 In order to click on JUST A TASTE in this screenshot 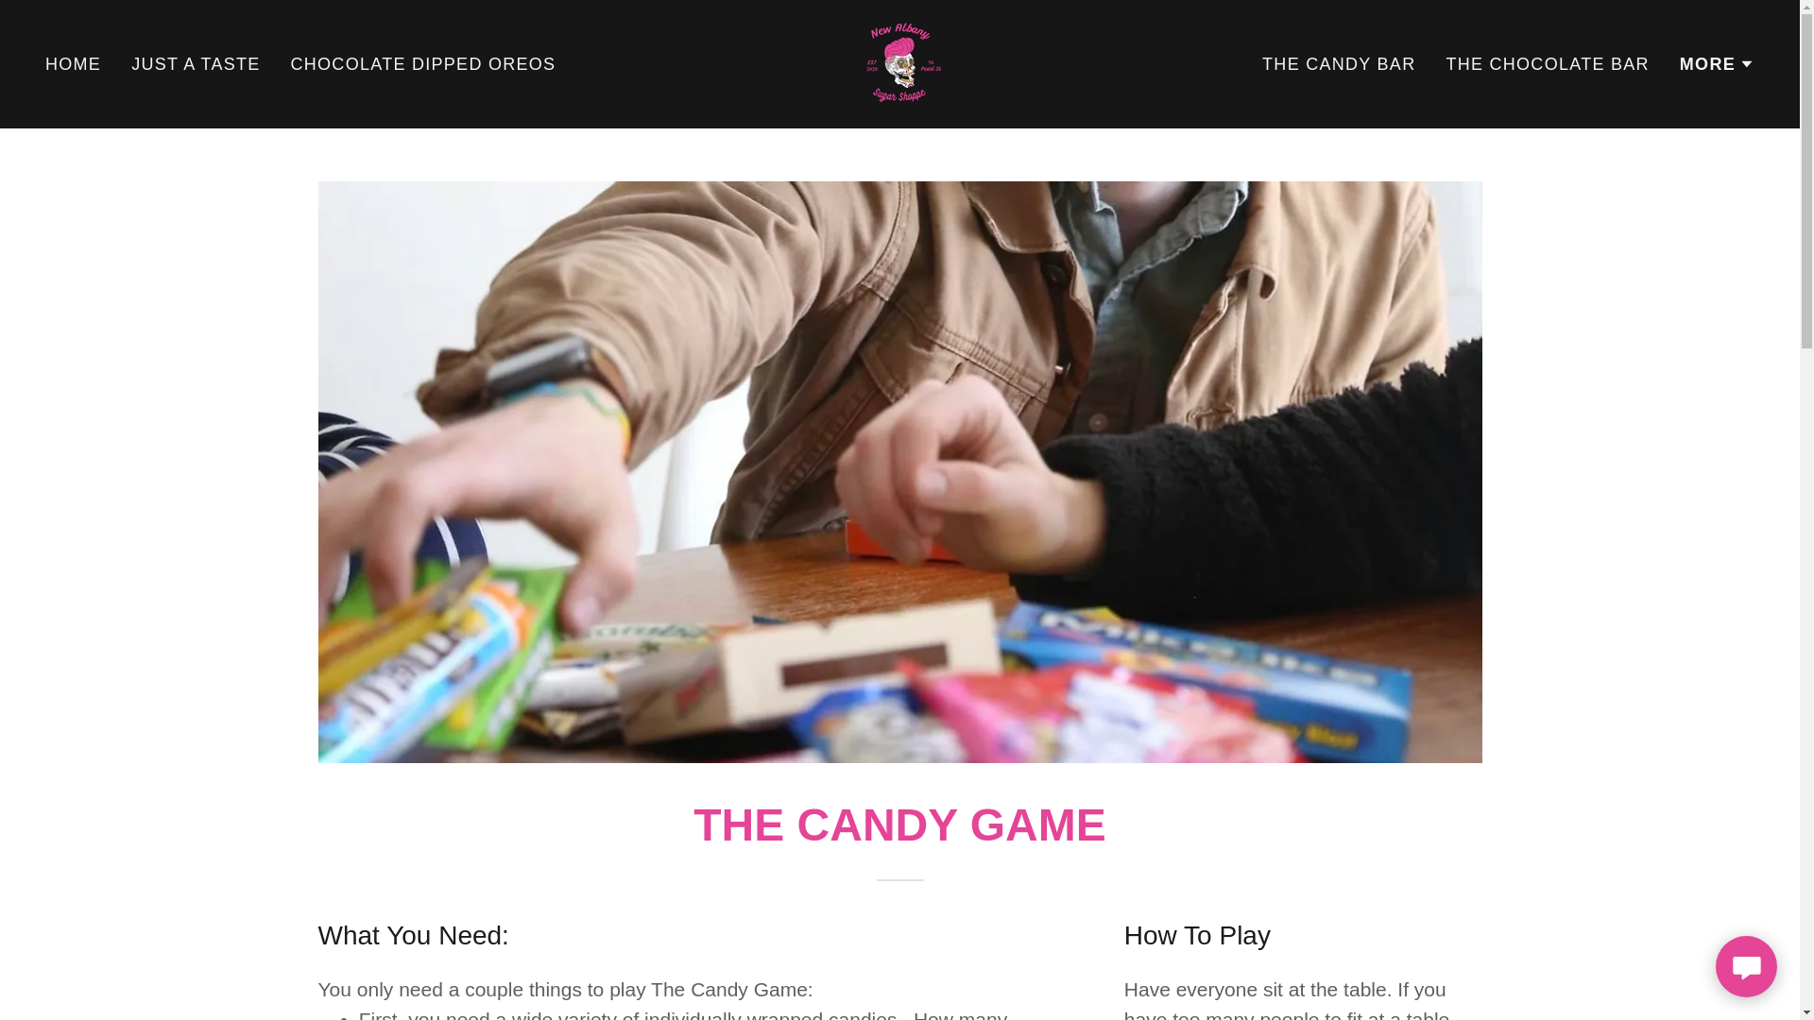, I will do `click(1548, 64)`.